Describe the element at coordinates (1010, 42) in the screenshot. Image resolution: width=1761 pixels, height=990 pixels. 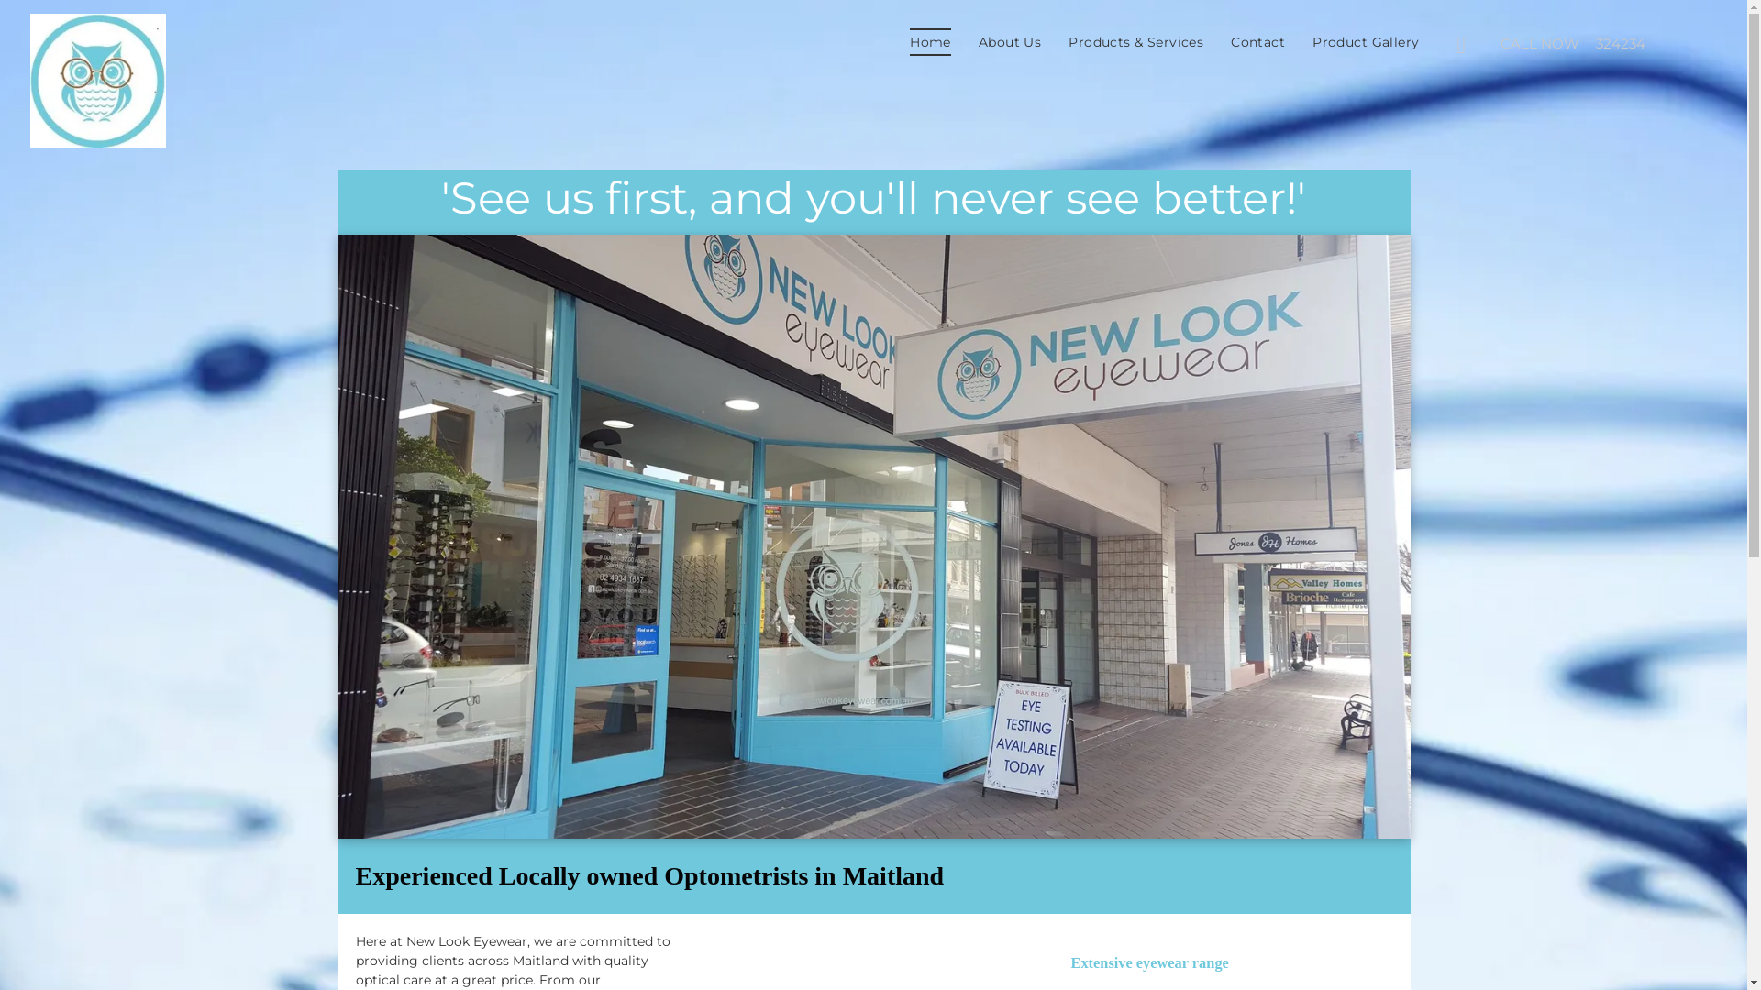
I see `About Us` at that location.